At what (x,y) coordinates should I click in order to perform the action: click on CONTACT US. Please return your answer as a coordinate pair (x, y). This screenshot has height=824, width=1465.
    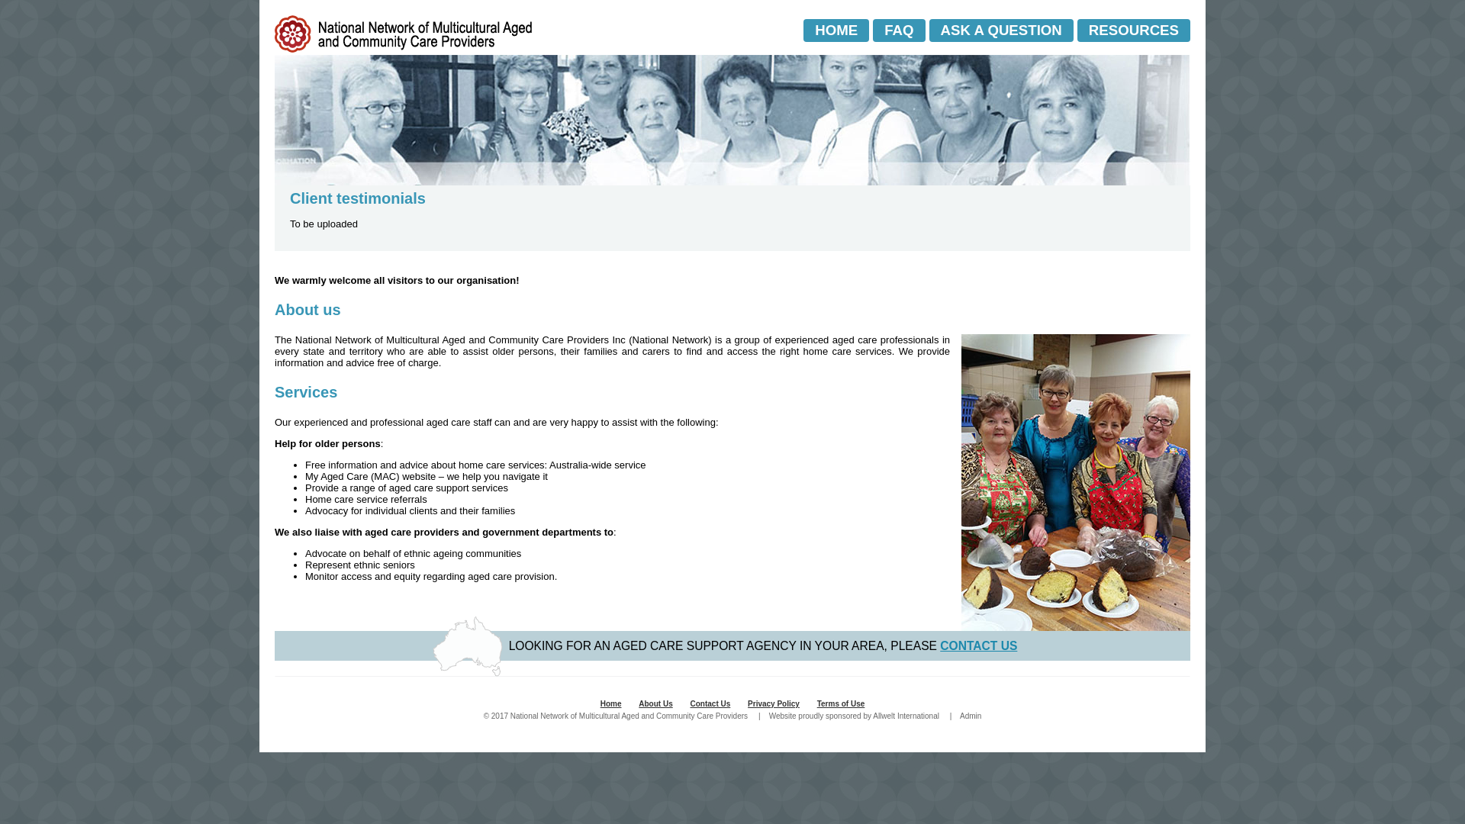
    Looking at the image, I should click on (978, 645).